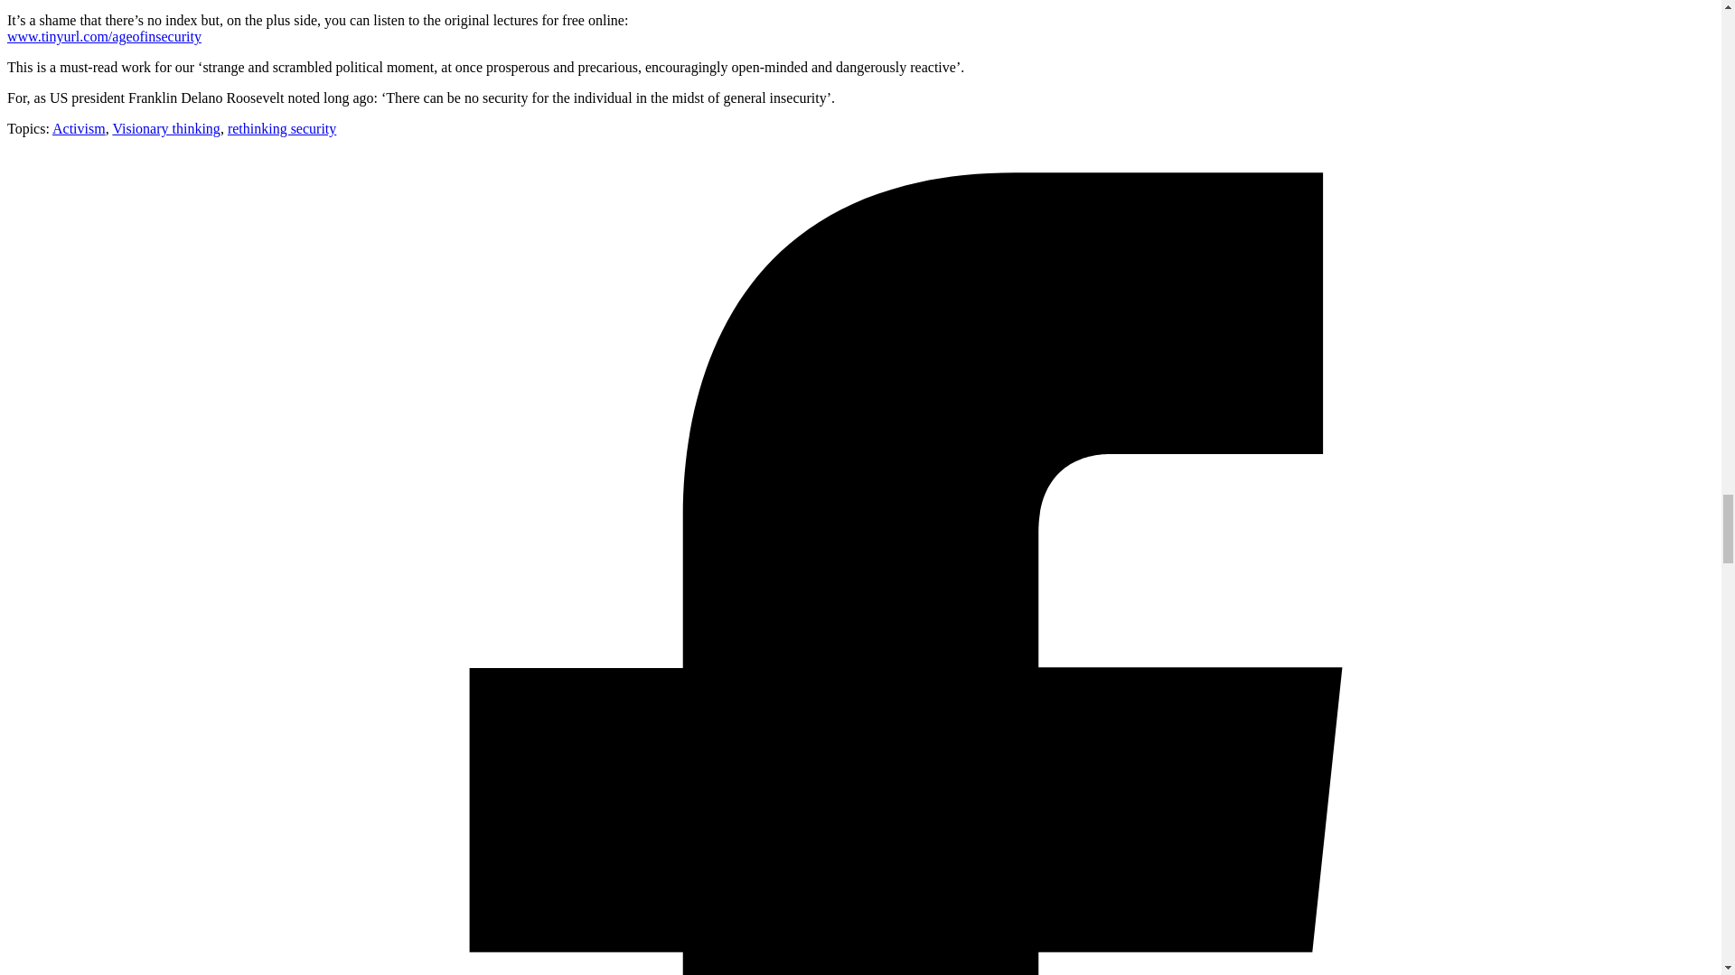  What do you see at coordinates (166, 128) in the screenshot?
I see `Visionary thinking` at bounding box center [166, 128].